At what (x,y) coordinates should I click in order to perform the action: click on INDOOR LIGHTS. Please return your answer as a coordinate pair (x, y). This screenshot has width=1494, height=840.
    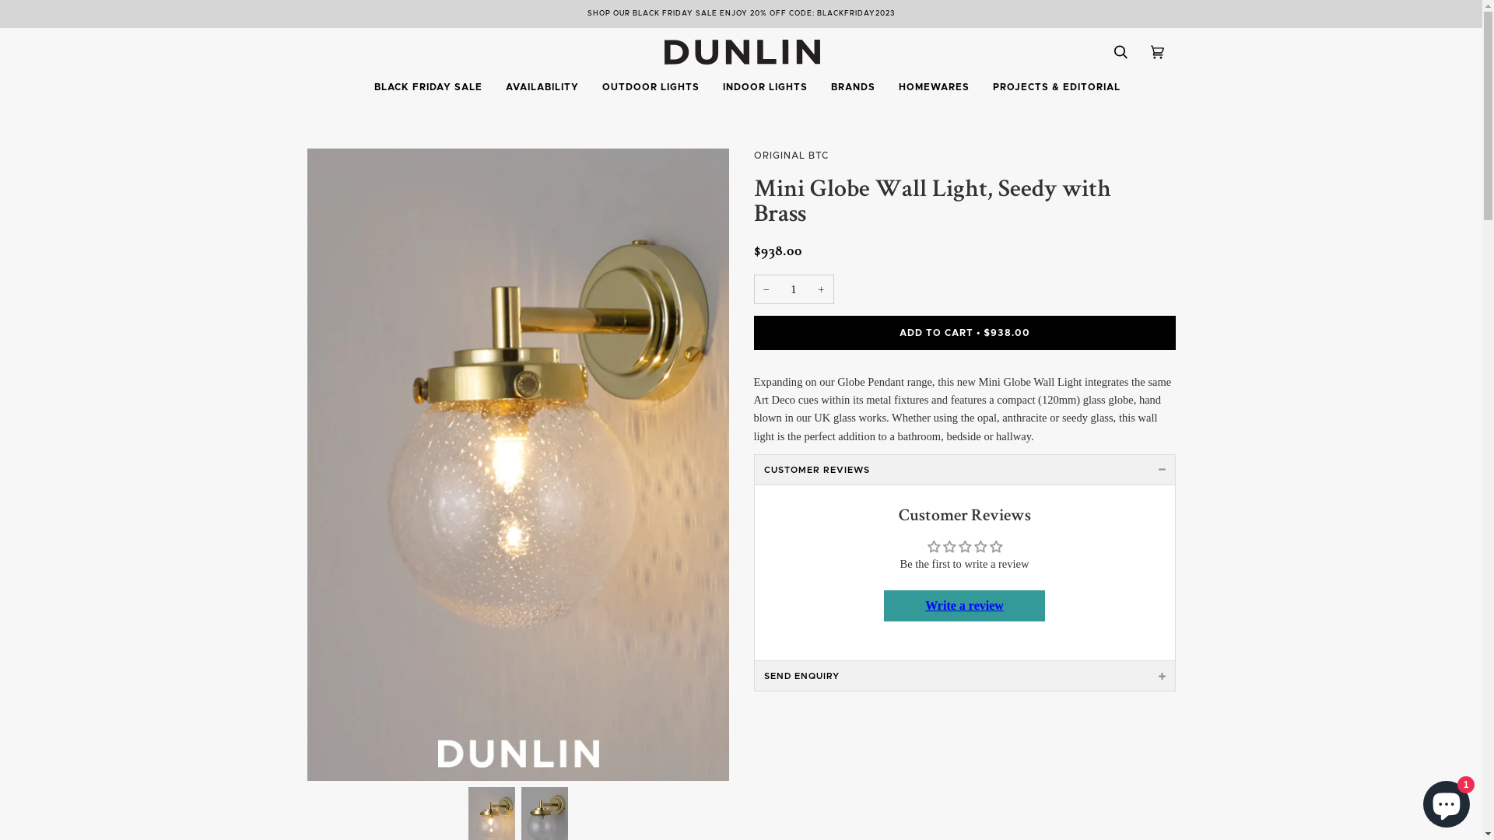
    Looking at the image, I should click on (766, 87).